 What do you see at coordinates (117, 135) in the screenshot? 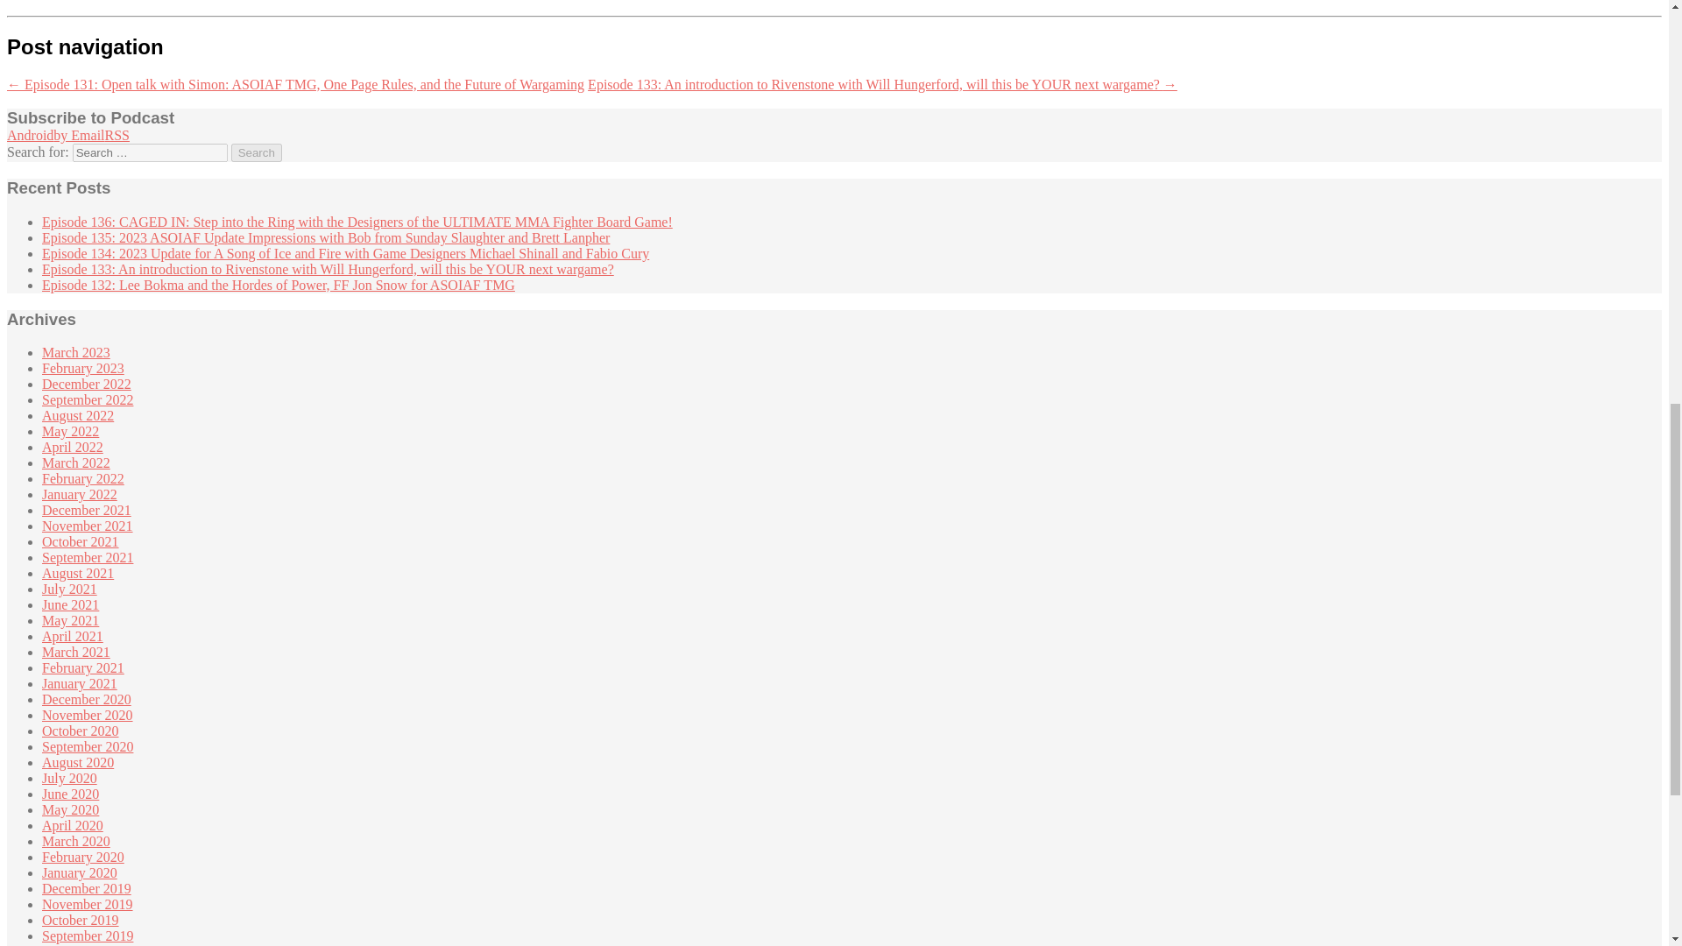
I see `RSS` at bounding box center [117, 135].